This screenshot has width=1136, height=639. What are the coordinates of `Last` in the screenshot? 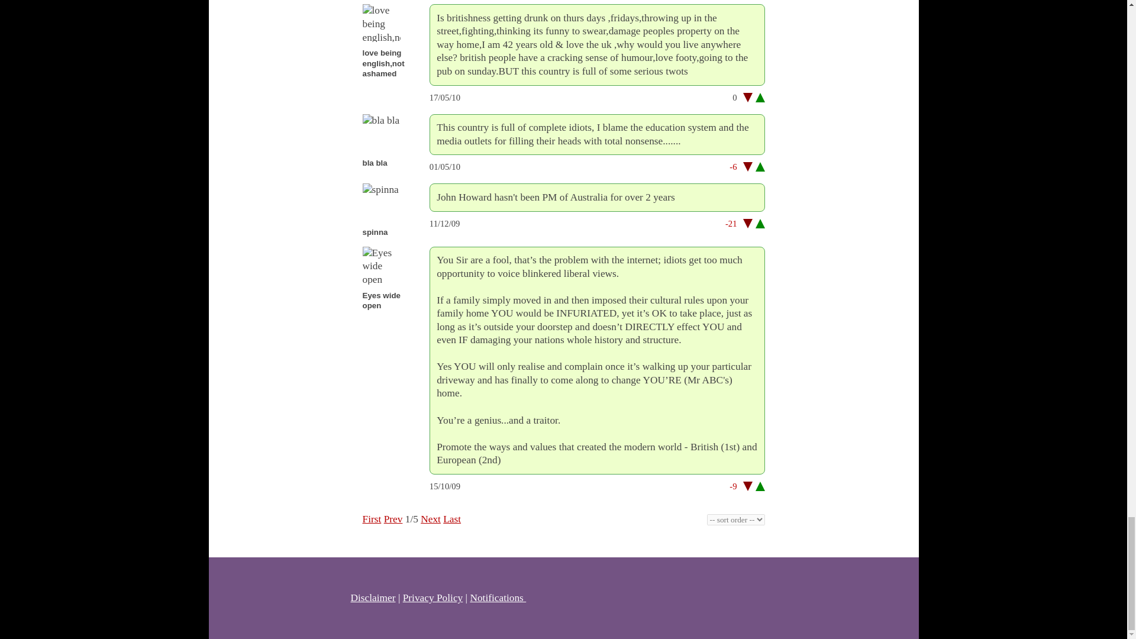 It's located at (452, 519).